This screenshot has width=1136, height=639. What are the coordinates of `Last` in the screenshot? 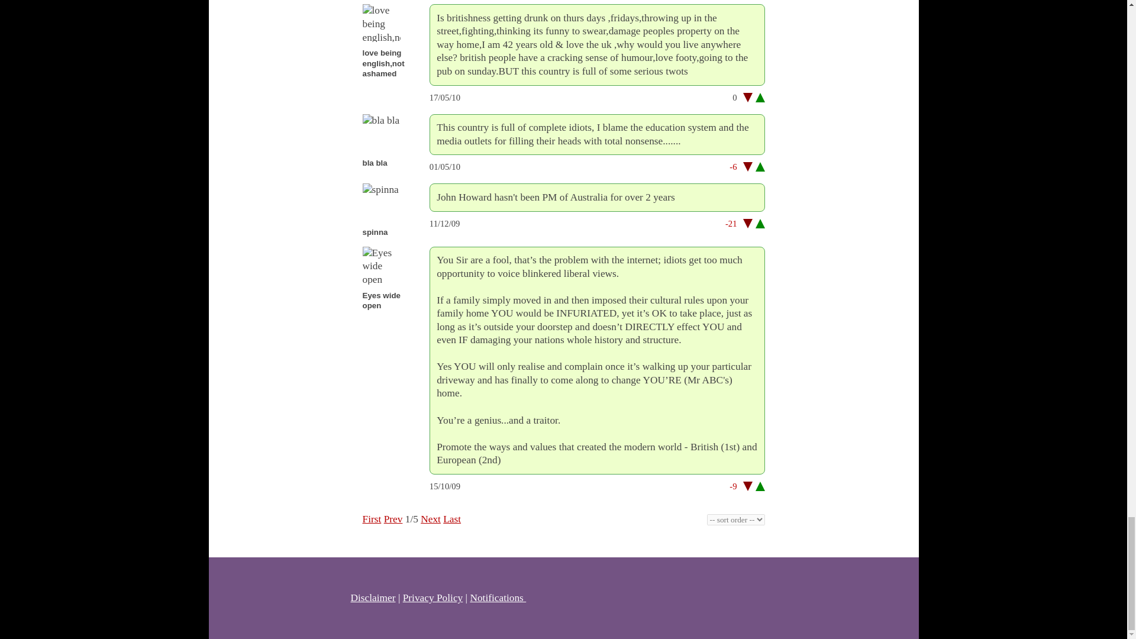 It's located at (452, 519).